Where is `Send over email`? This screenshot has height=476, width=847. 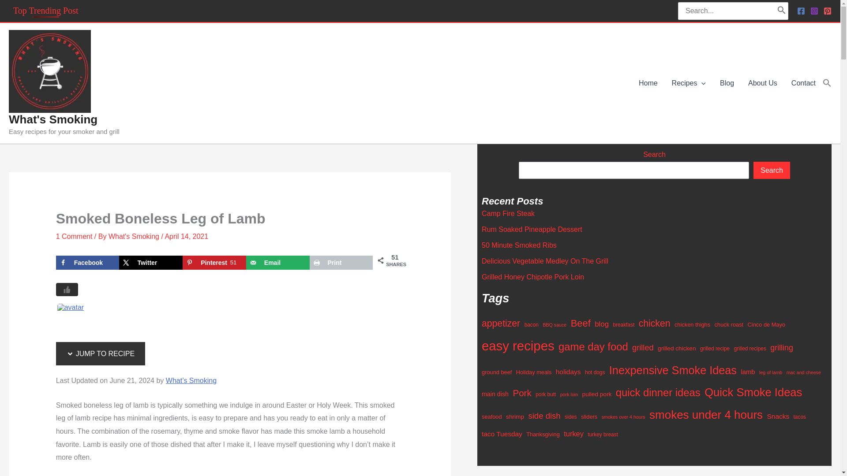 Send over email is located at coordinates (278, 263).